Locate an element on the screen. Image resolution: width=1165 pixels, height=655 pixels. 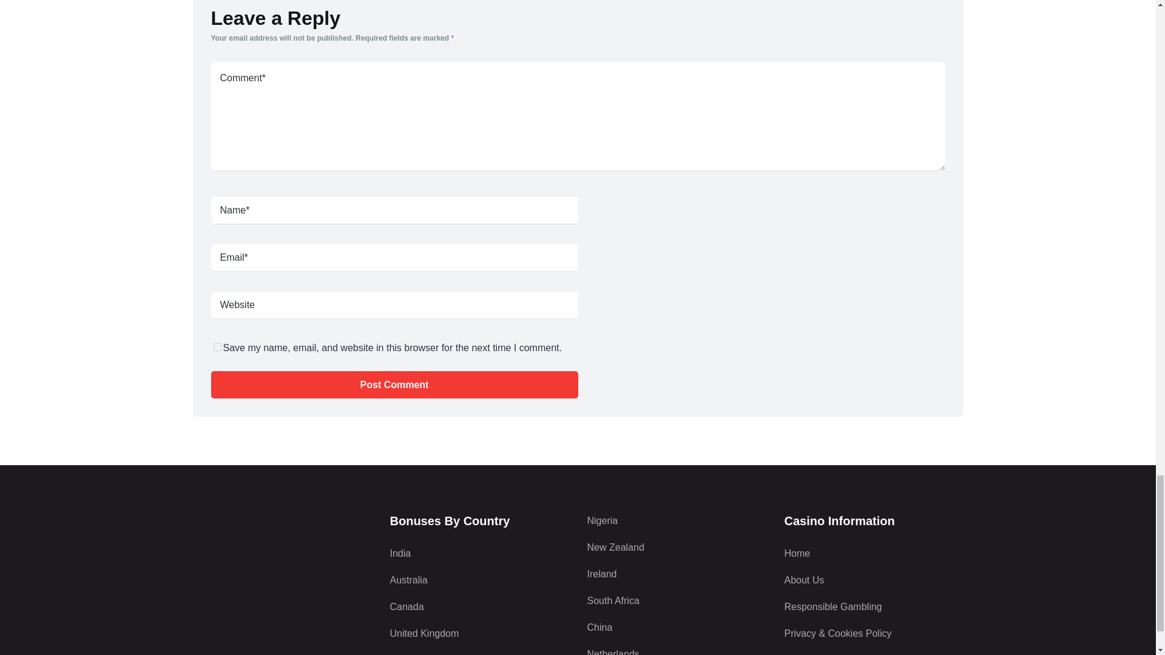
New Zealand is located at coordinates (677, 547).